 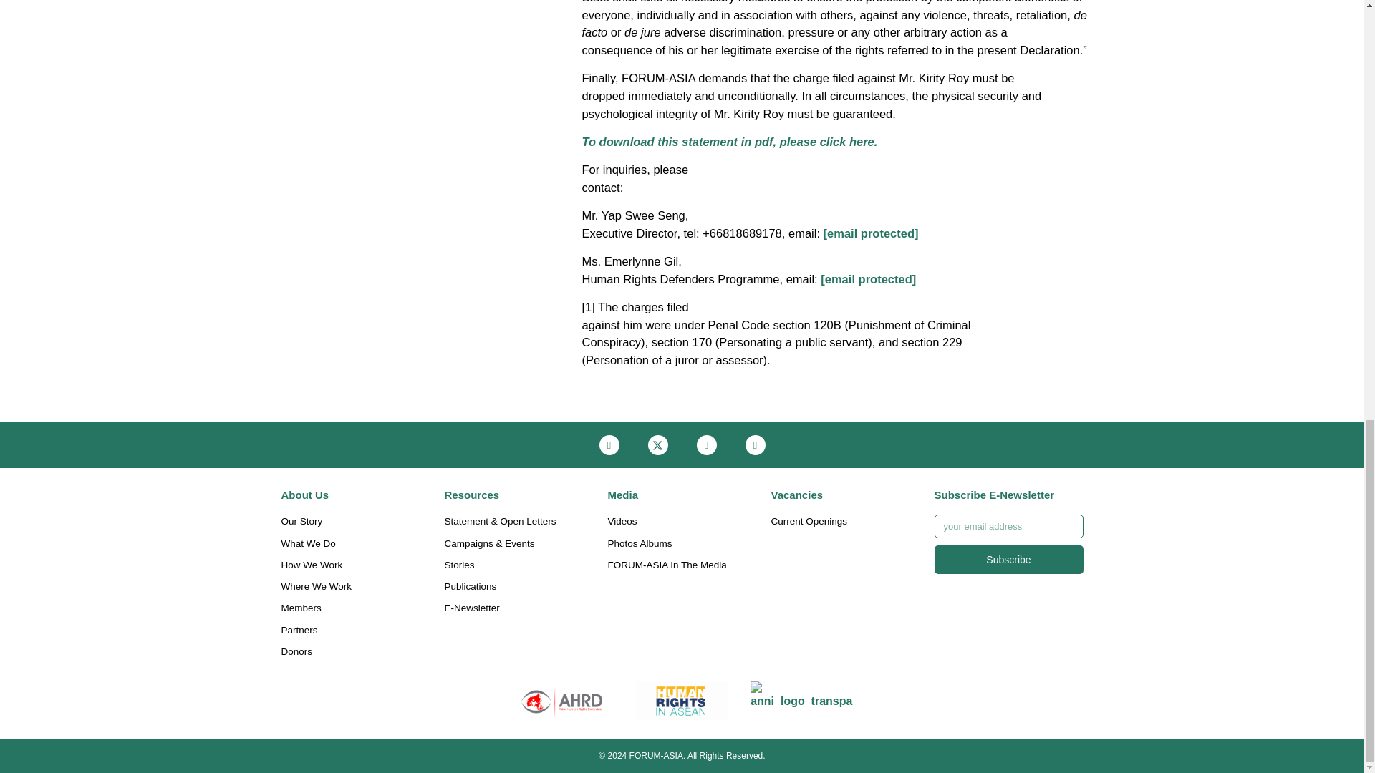 I want to click on Default Title, so click(x=562, y=700).